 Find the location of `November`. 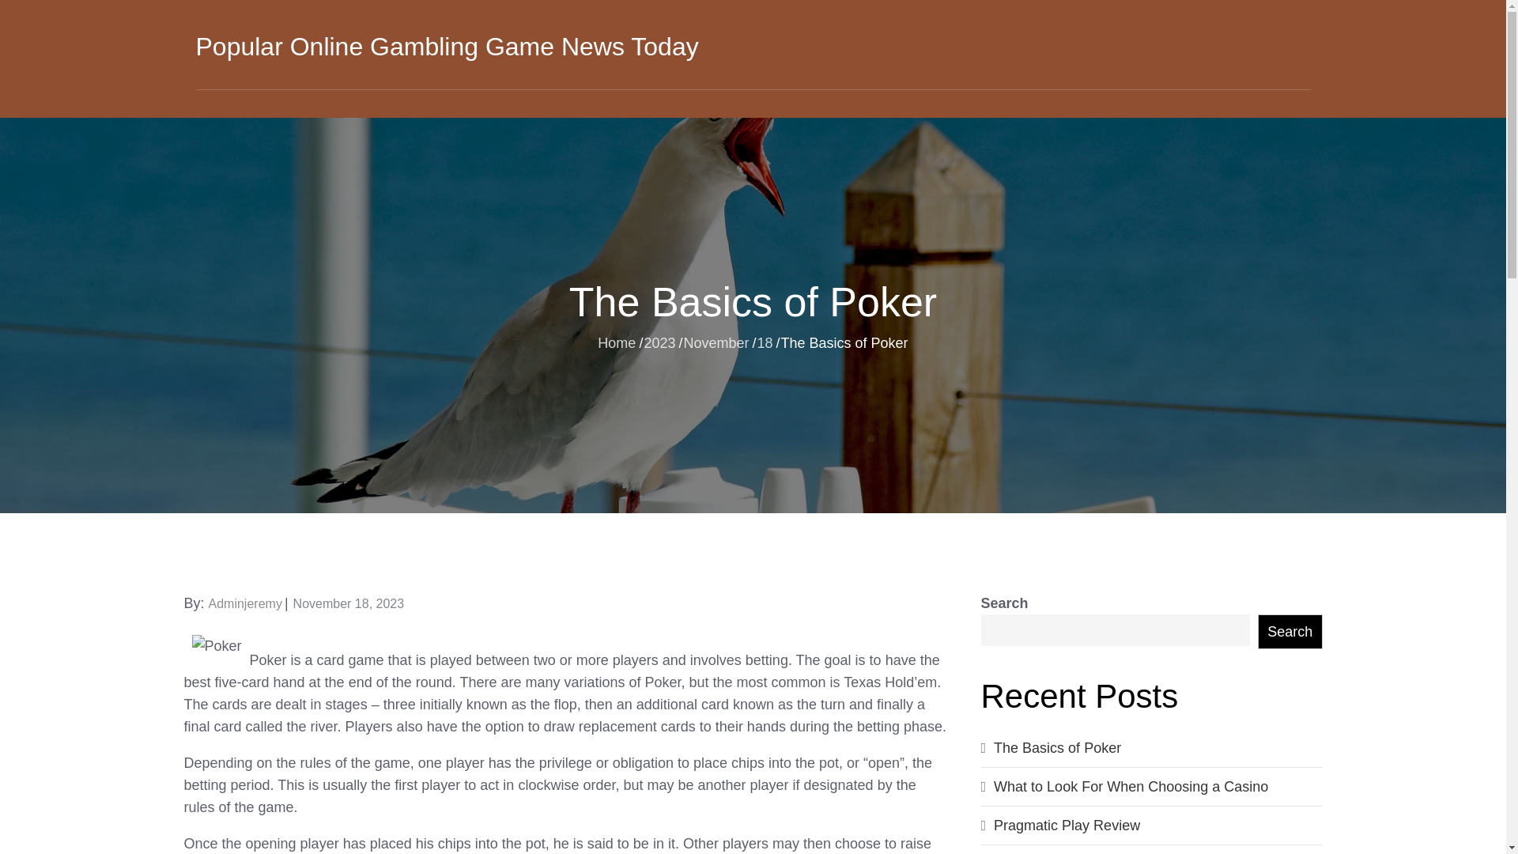

November is located at coordinates (716, 342).